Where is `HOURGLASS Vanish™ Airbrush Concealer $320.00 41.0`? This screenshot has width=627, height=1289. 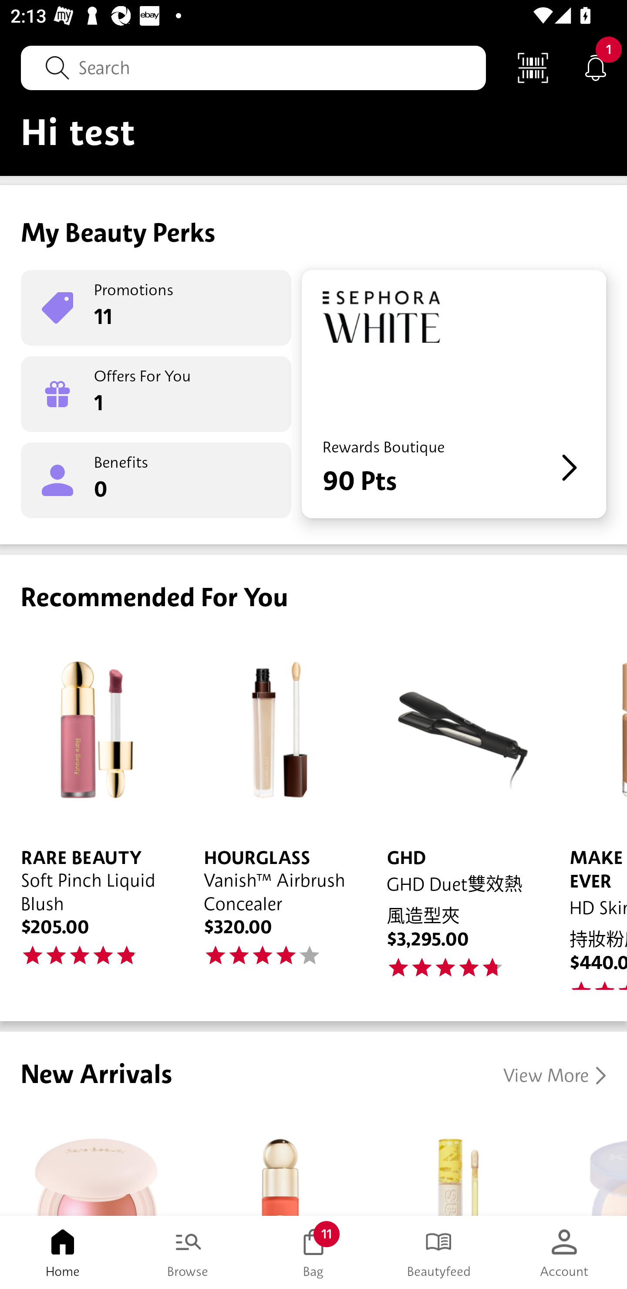
HOURGLASS Vanish™ Airbrush Concealer $320.00 41.0 is located at coordinates (274, 812).